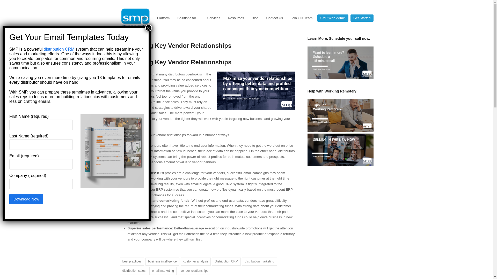  Describe the element at coordinates (26, 199) in the screenshot. I see `Download Now` at that location.